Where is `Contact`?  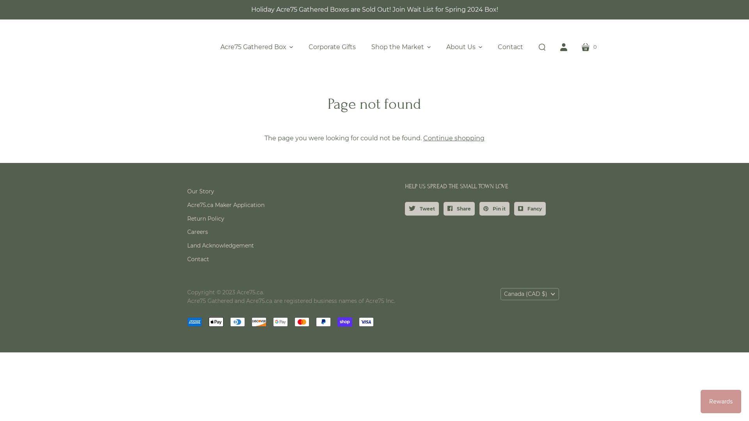
Contact is located at coordinates (510, 47).